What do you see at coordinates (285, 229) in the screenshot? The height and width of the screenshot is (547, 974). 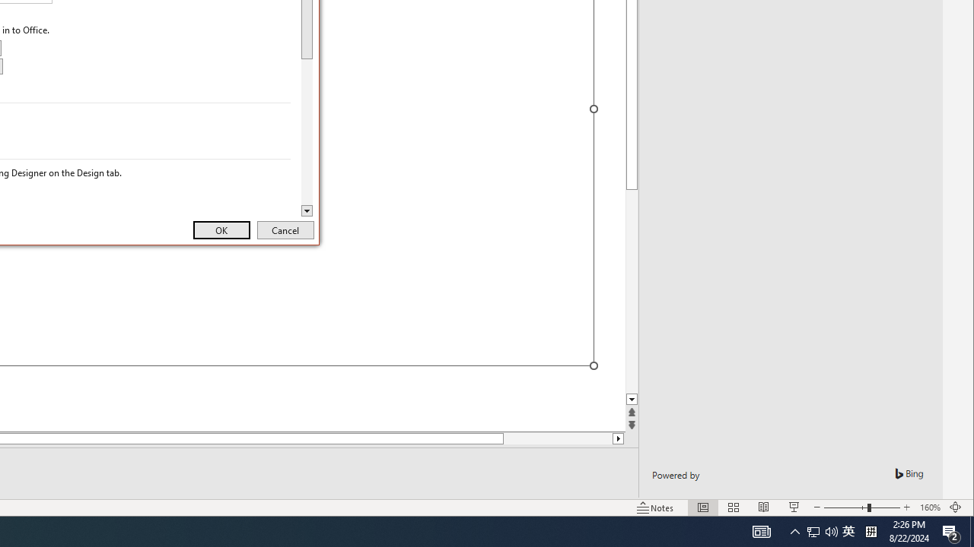 I see `Cancel` at bounding box center [285, 229].